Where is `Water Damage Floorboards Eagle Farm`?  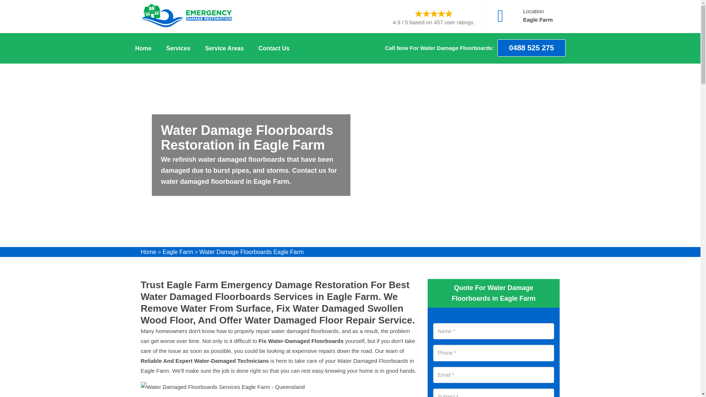
Water Damage Floorboards Eagle Farm is located at coordinates (251, 252).